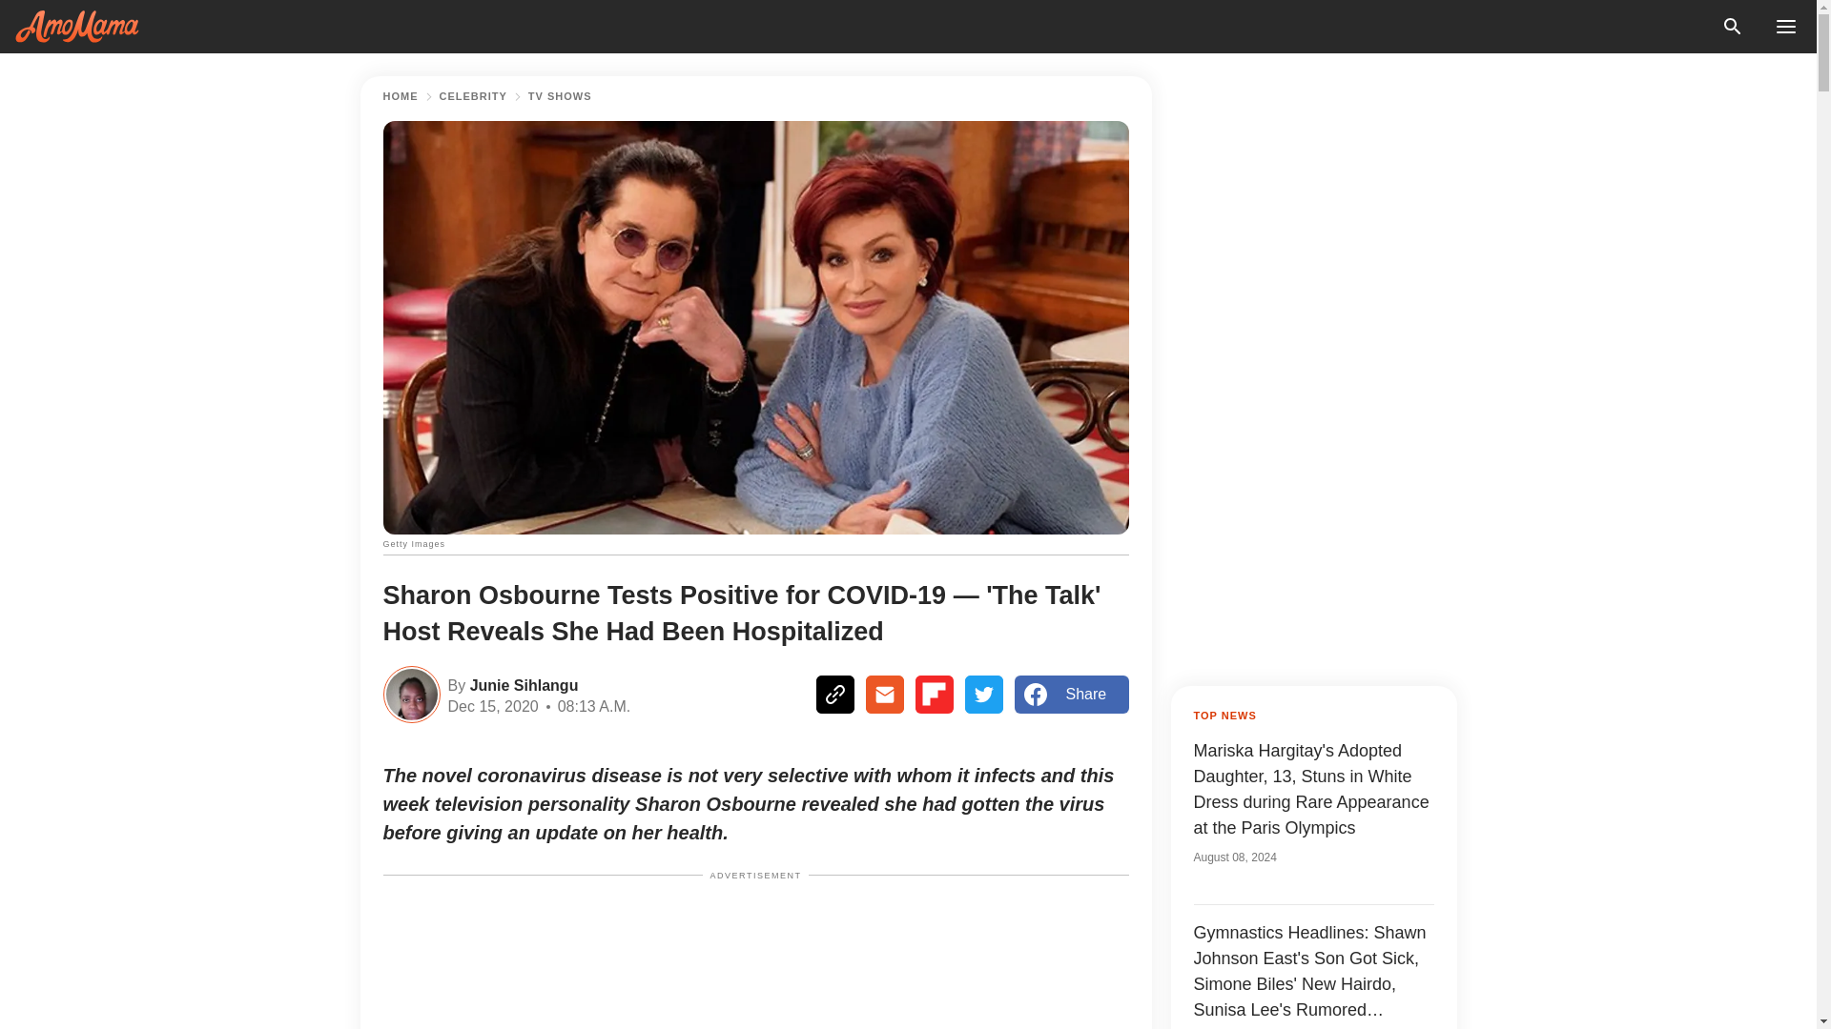 The width and height of the screenshot is (1831, 1029). What do you see at coordinates (560, 96) in the screenshot?
I see `TV SHOWS` at bounding box center [560, 96].